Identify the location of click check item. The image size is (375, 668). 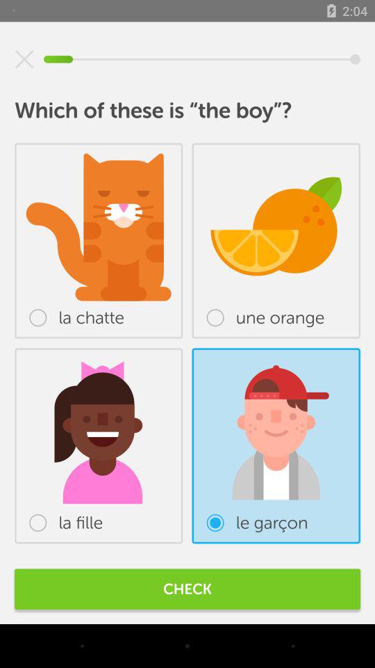
(187, 589).